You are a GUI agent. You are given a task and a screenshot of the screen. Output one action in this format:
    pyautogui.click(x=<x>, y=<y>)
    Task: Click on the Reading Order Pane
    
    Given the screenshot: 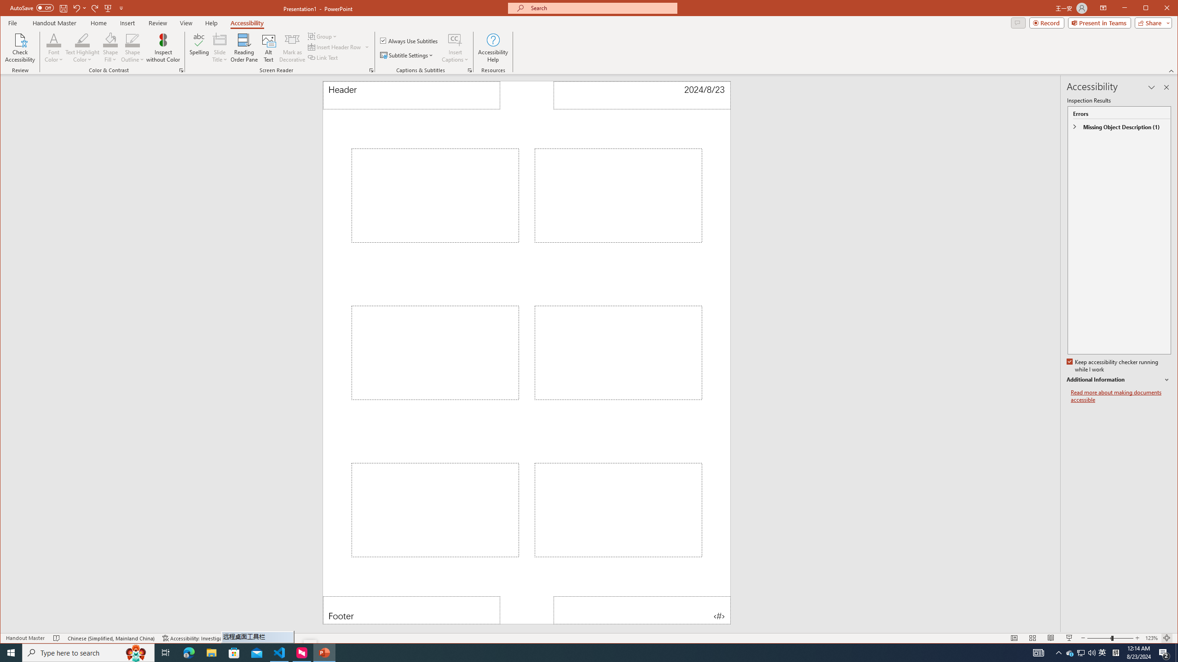 What is the action you would take?
    pyautogui.click(x=244, y=48)
    